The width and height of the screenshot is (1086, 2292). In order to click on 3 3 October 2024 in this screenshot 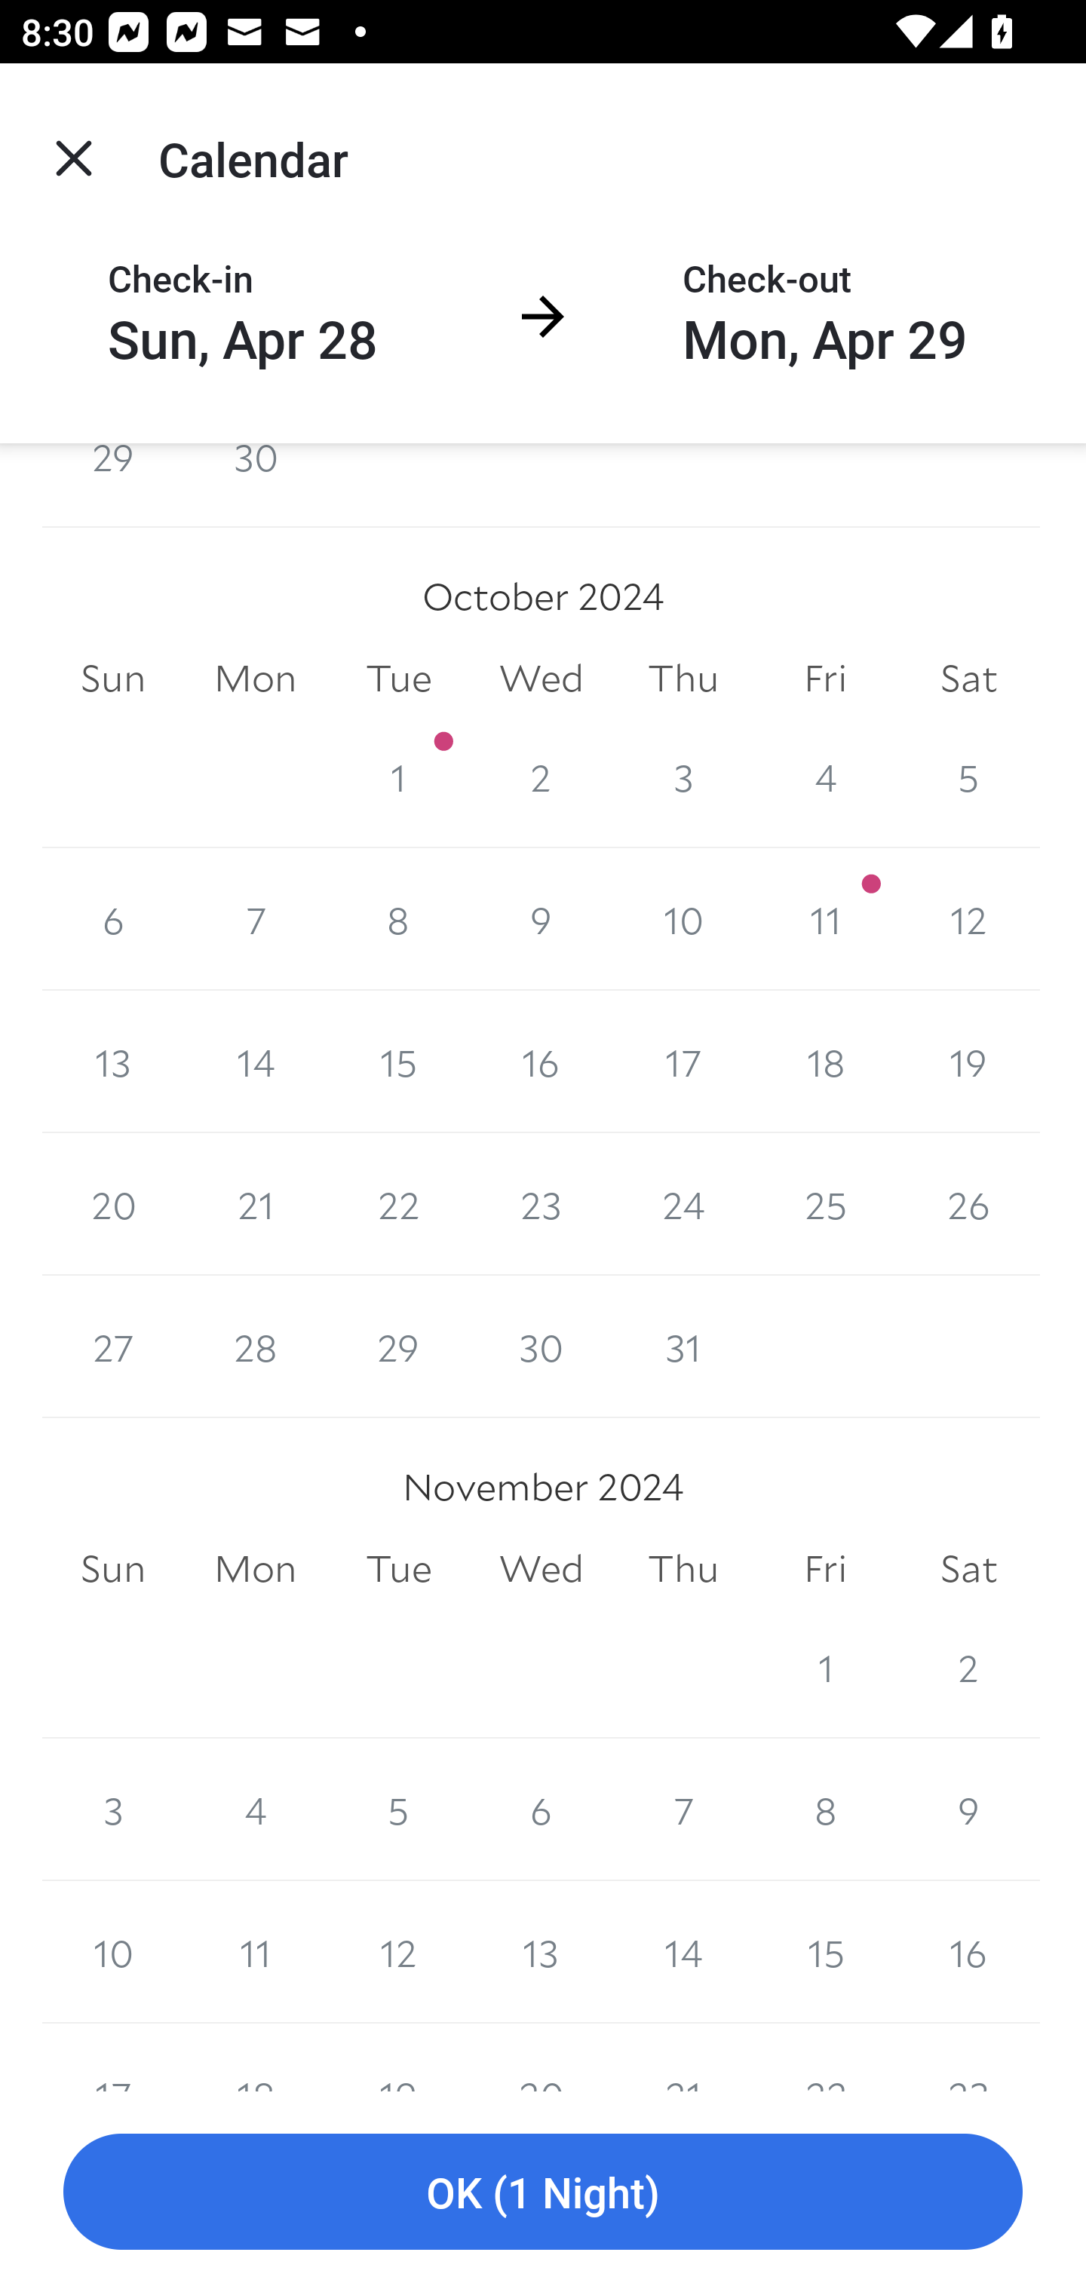, I will do `click(683, 777)`.